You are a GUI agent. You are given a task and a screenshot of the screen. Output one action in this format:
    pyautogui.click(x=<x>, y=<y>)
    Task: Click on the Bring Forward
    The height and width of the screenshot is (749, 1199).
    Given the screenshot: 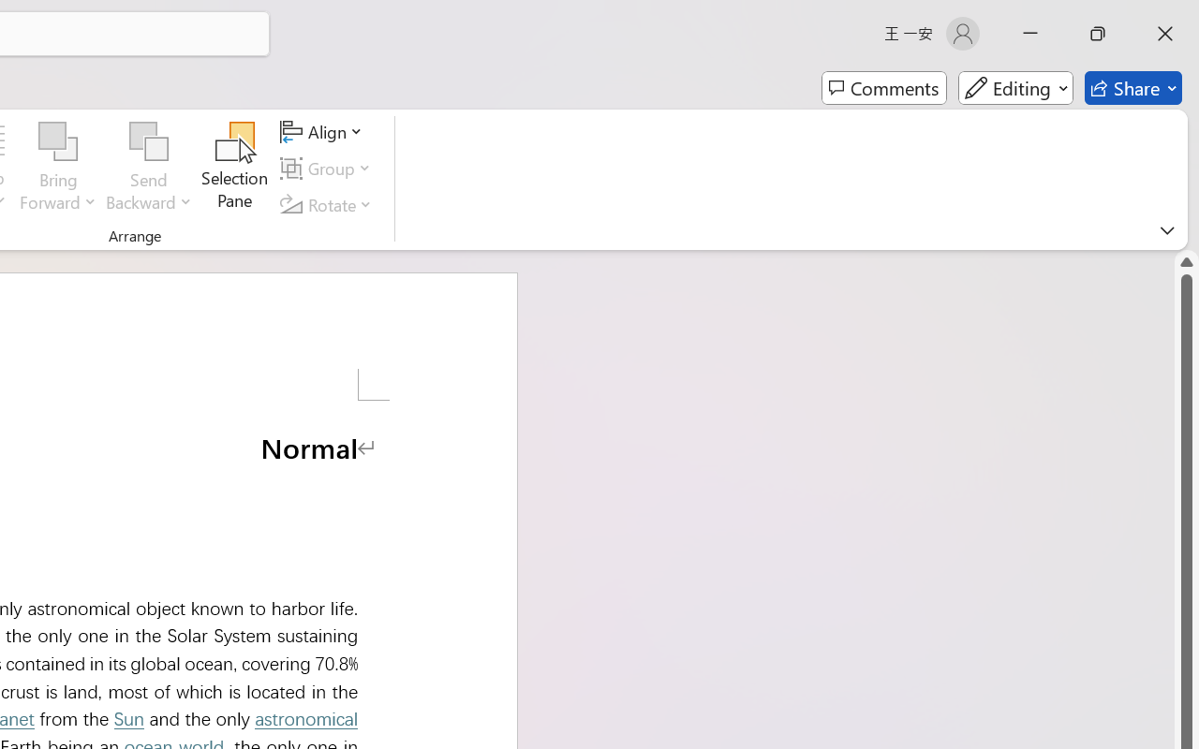 What is the action you would take?
    pyautogui.click(x=58, y=142)
    